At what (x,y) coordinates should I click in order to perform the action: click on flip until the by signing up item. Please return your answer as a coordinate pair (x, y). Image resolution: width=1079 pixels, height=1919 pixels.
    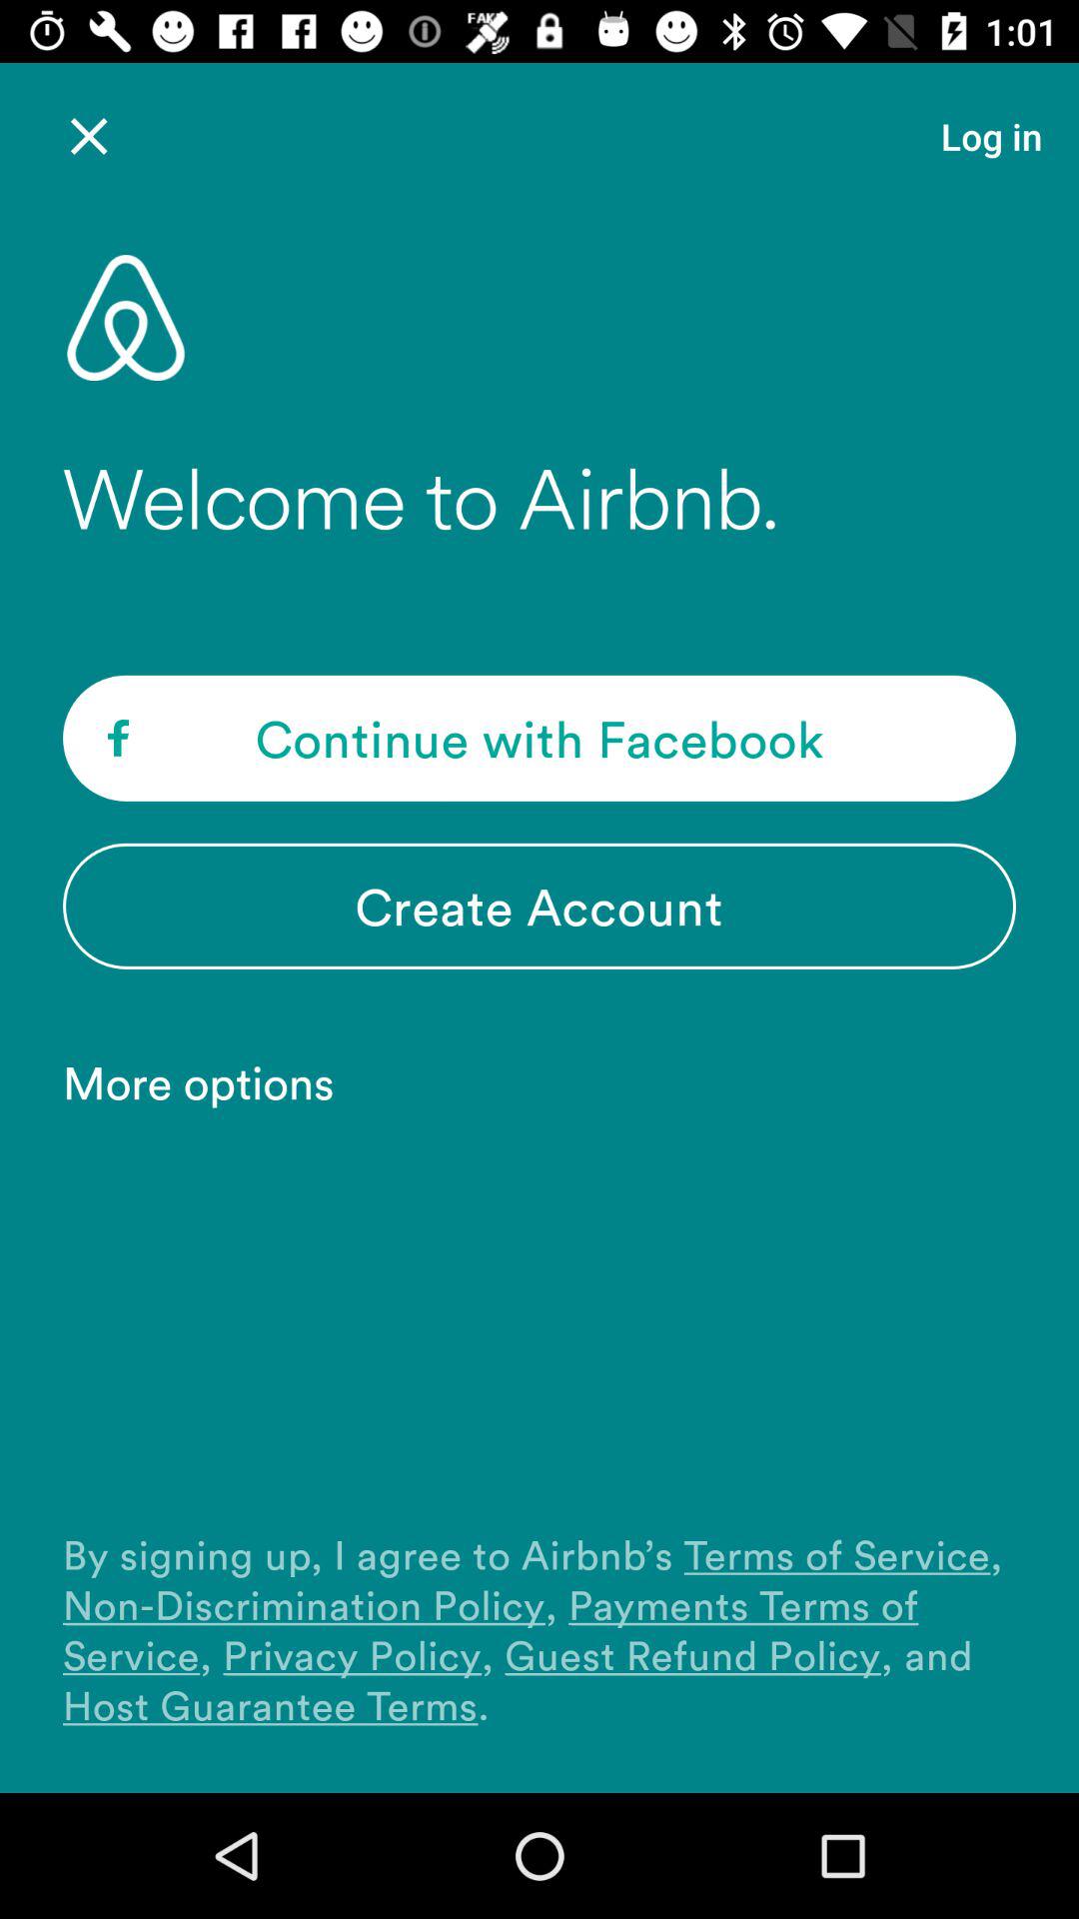
    Looking at the image, I should click on (539, 1629).